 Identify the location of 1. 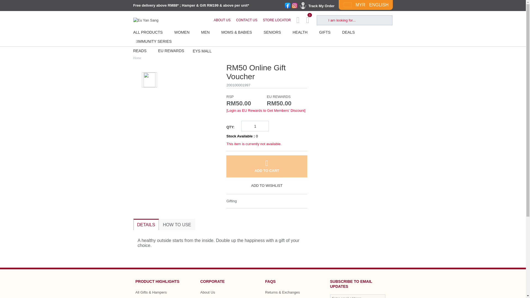
(255, 126).